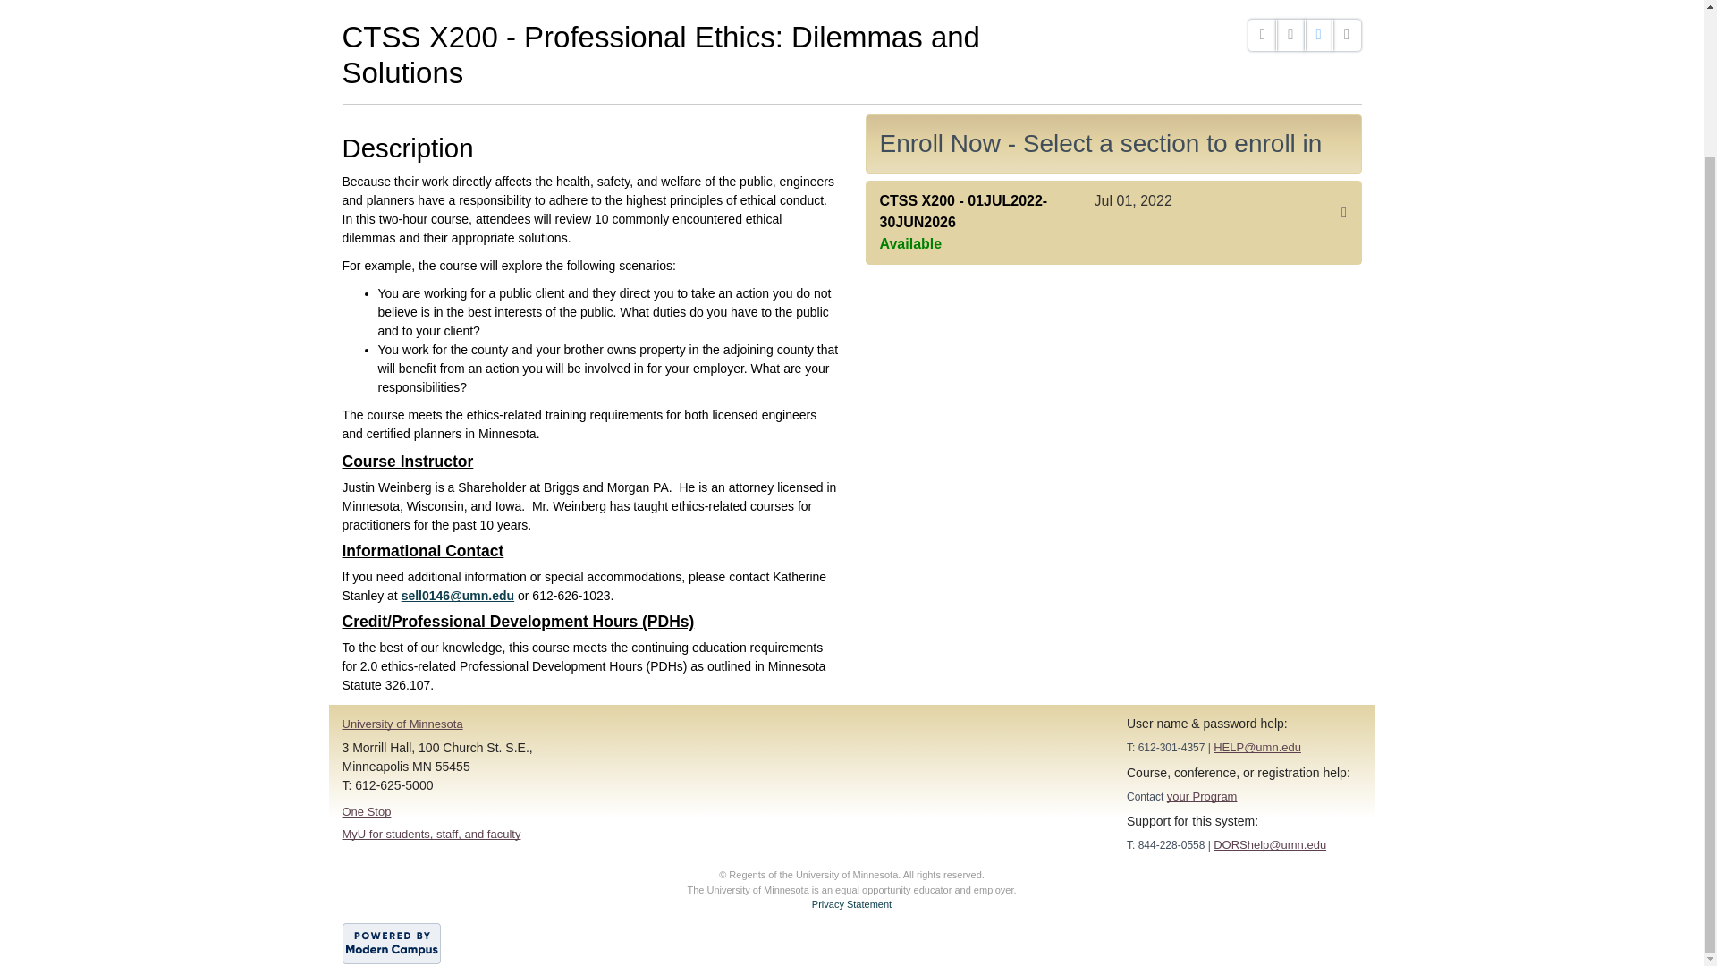 The width and height of the screenshot is (1717, 966). Describe the element at coordinates (367, 810) in the screenshot. I see `One Stop` at that location.